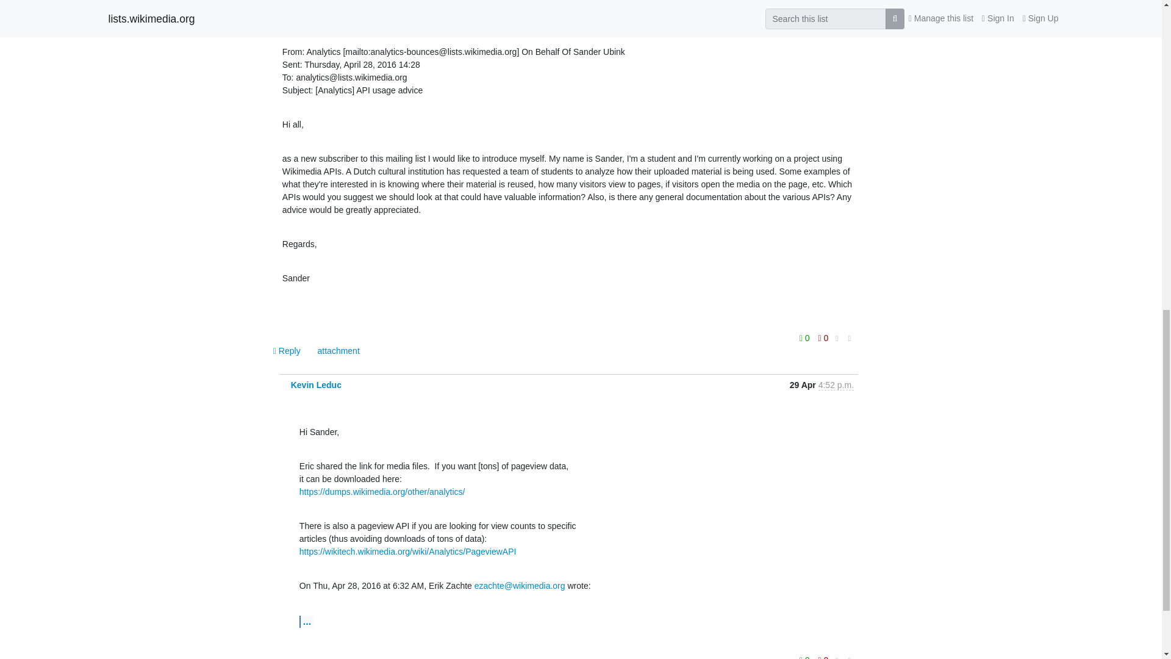 The image size is (1171, 659). I want to click on See the profile for Kevin Leduc, so click(316, 385).